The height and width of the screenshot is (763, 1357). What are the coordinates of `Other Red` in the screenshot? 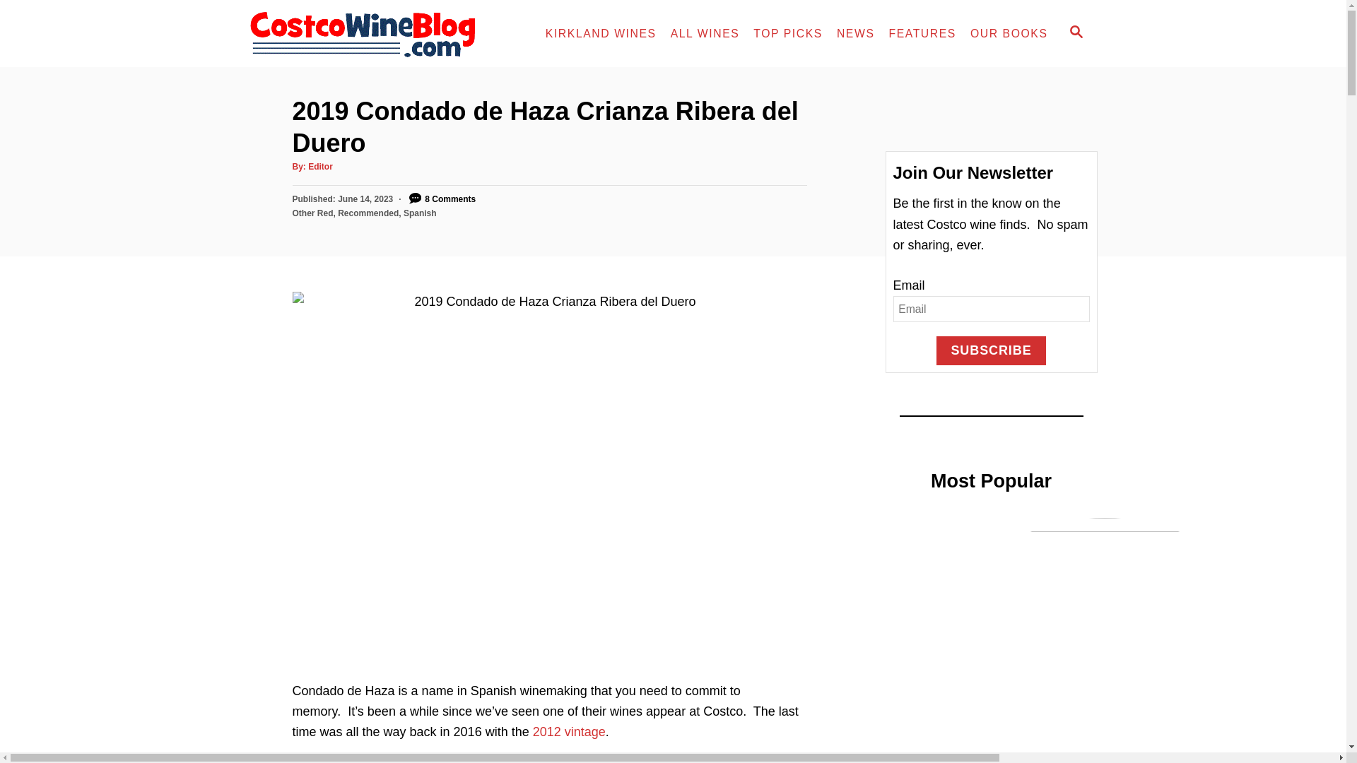 It's located at (313, 213).